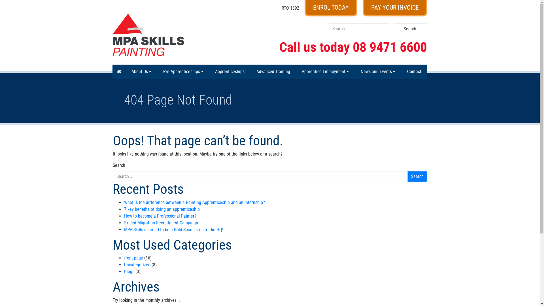  Describe the element at coordinates (129, 271) in the screenshot. I see `Blogs` at that location.